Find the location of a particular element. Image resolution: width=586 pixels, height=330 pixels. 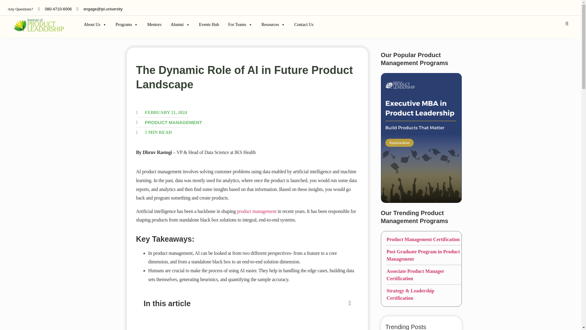

080-4710-6006 is located at coordinates (58, 9).